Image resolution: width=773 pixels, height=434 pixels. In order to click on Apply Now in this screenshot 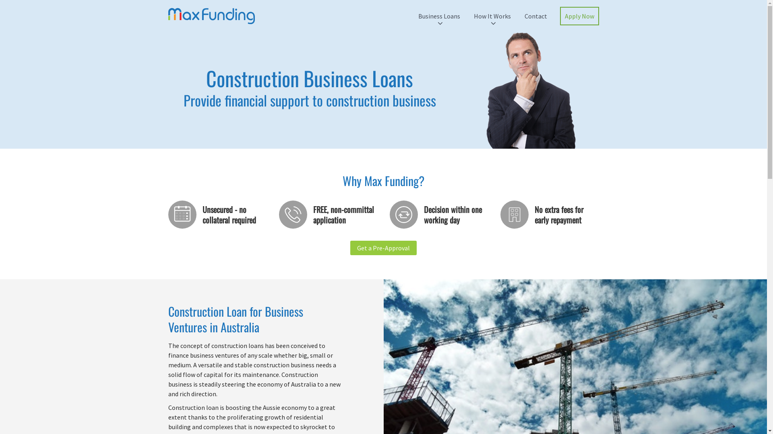, I will do `click(579, 16)`.